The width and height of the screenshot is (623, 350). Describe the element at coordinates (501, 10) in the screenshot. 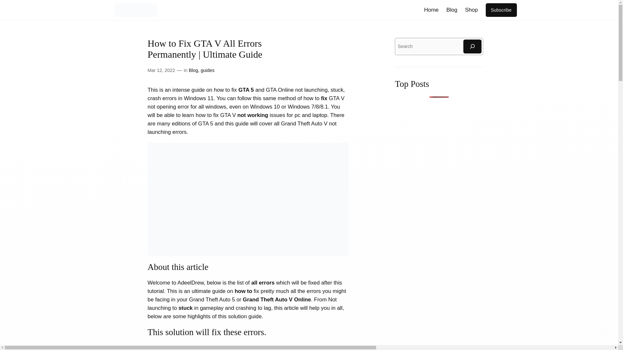

I see `Subscribe` at that location.